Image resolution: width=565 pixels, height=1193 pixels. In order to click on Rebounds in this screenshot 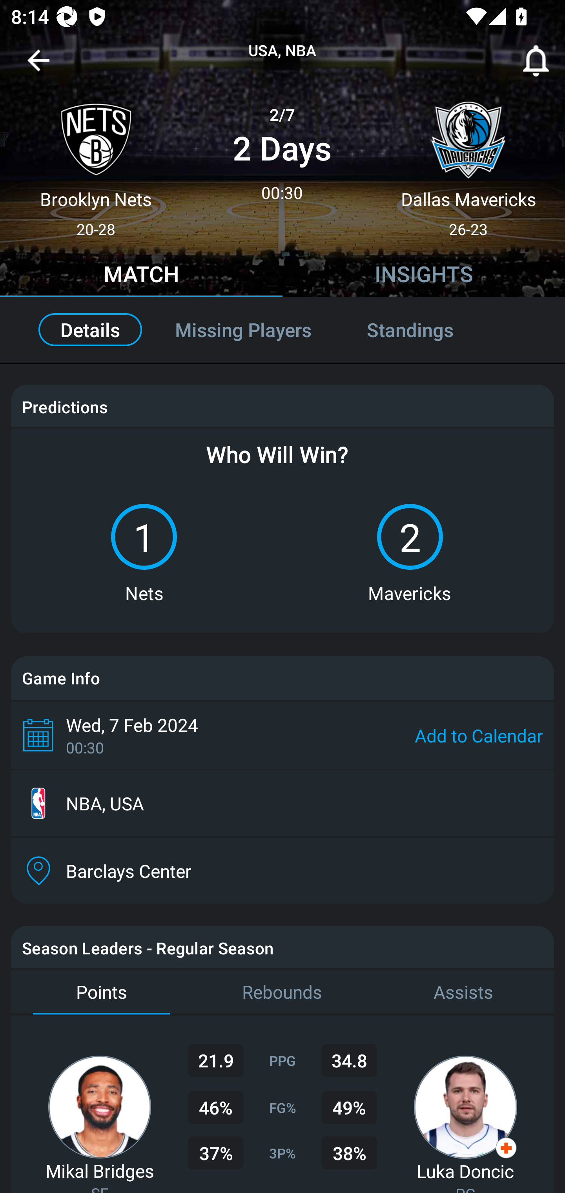, I will do `click(282, 992)`.